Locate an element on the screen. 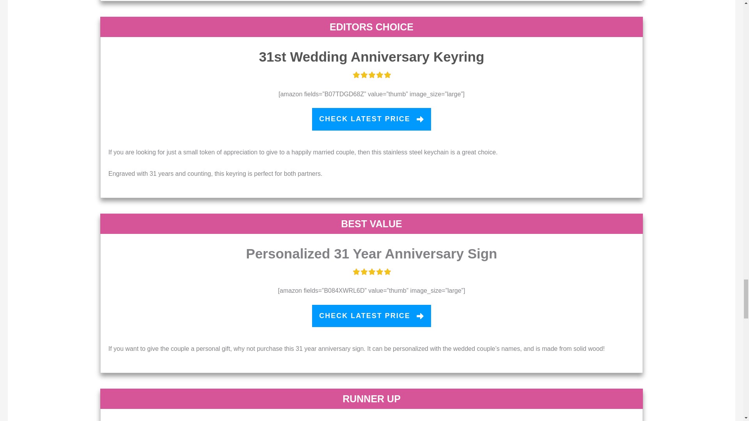 The width and height of the screenshot is (749, 421). 31st Wedding Anniversary Keyring is located at coordinates (372, 57).